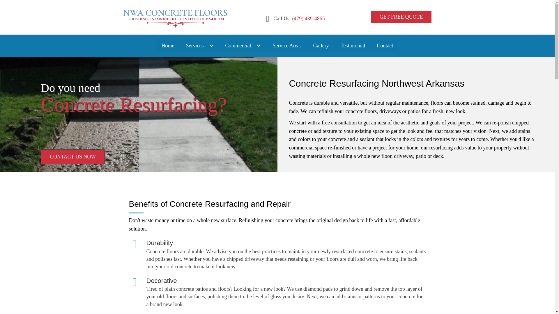 The image size is (559, 314). I want to click on GET FREE QUOTE, so click(401, 17).